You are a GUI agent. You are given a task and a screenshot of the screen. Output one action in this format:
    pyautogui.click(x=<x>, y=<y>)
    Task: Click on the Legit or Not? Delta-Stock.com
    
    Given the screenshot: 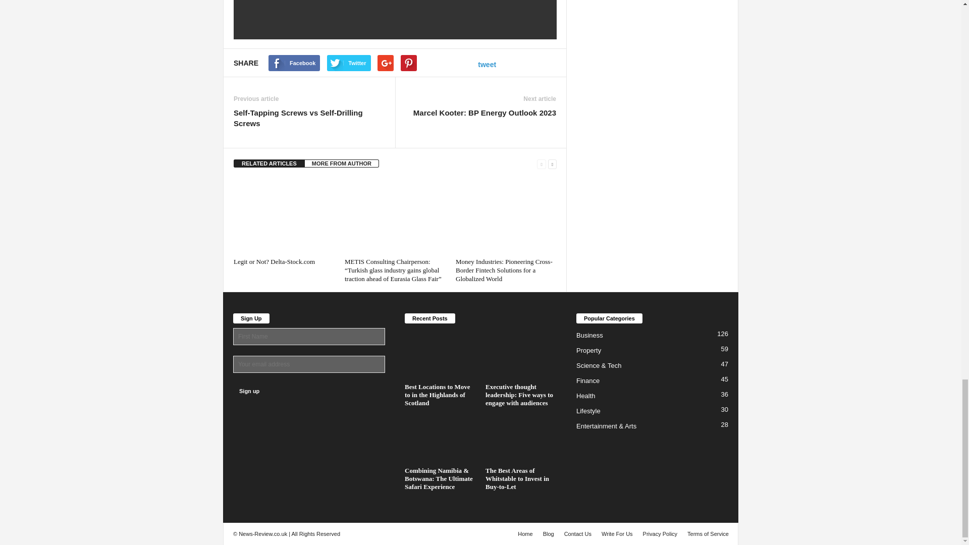 What is the action you would take?
    pyautogui.click(x=274, y=261)
    